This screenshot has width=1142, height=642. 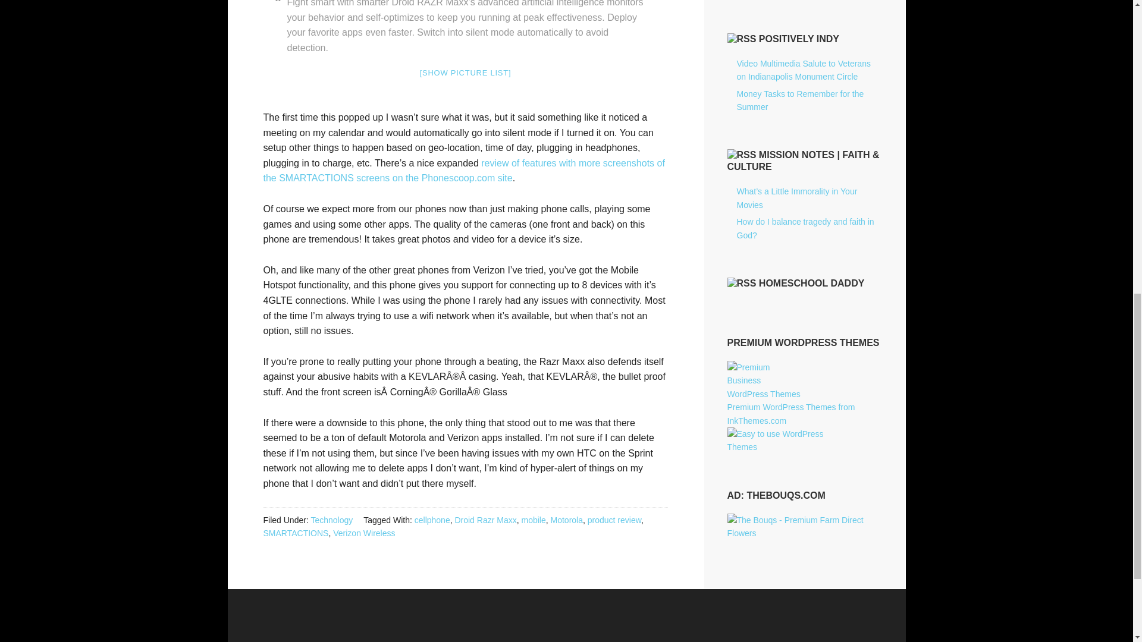 I want to click on mobile, so click(x=533, y=520).